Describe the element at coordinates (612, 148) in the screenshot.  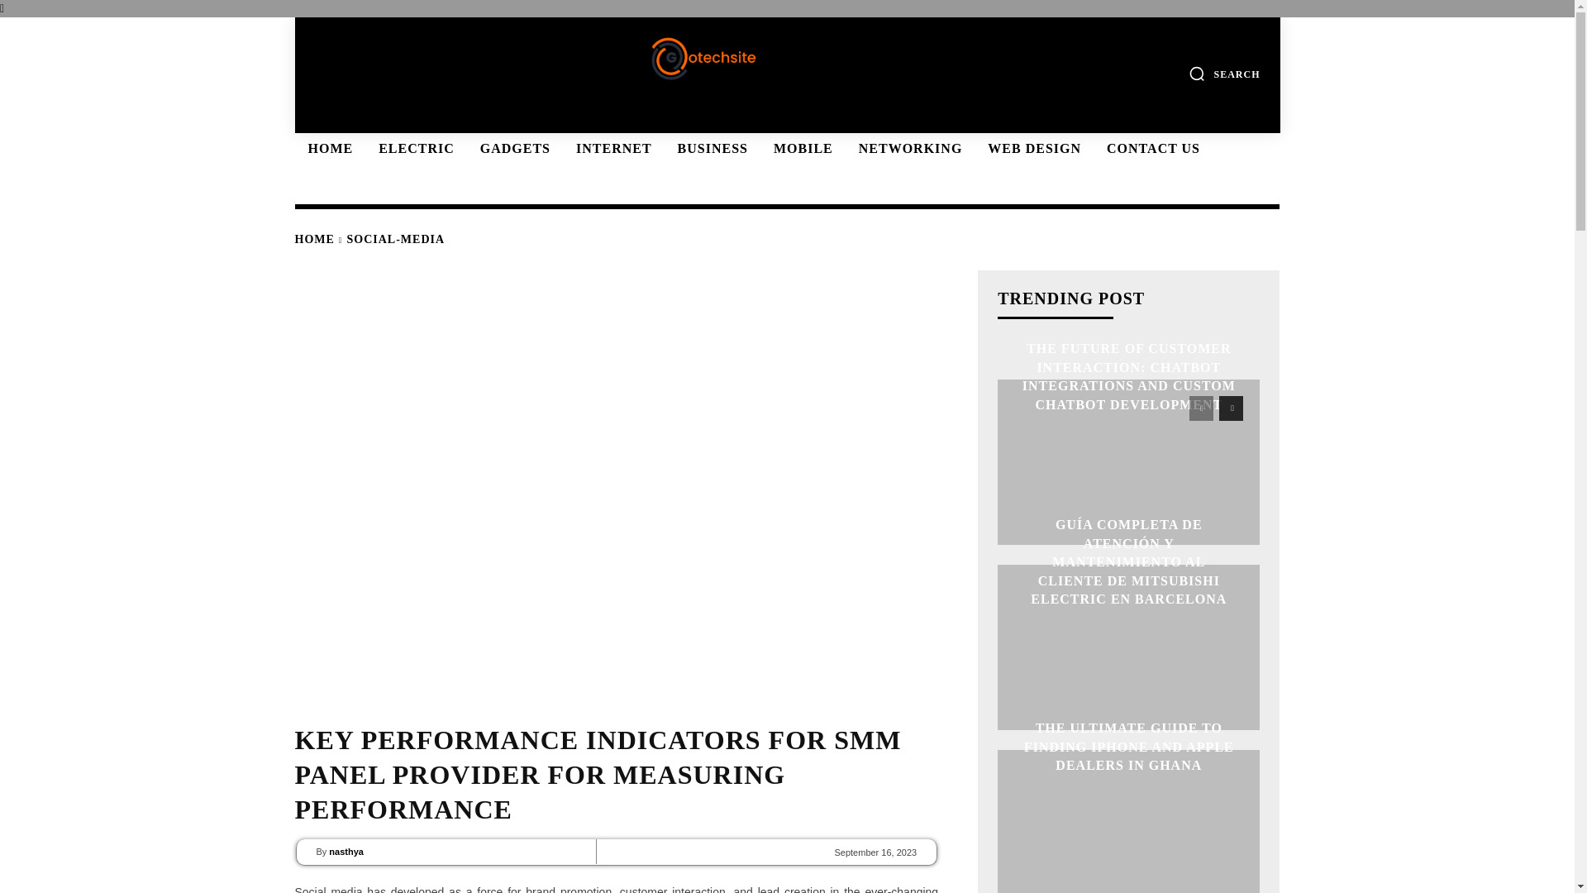
I see `INTERNET` at that location.